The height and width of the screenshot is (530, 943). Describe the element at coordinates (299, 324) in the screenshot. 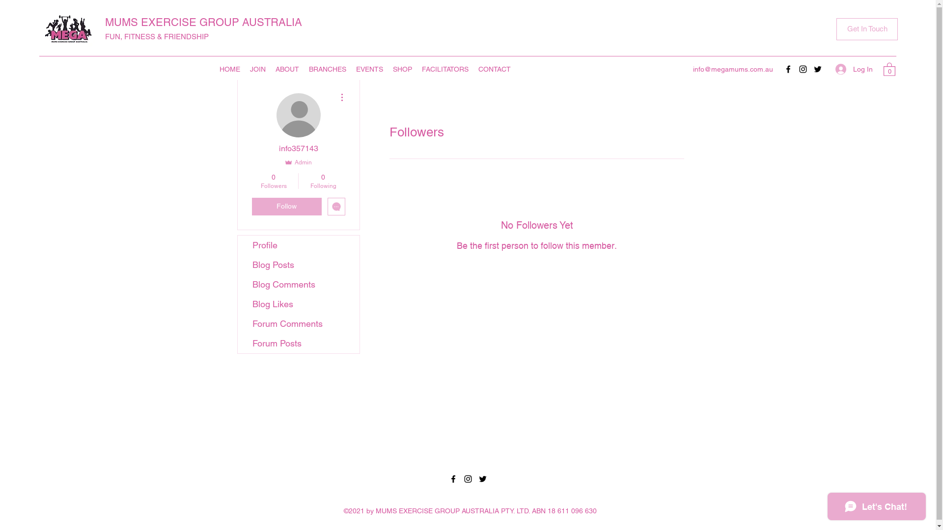

I see `Forum Comments` at that location.